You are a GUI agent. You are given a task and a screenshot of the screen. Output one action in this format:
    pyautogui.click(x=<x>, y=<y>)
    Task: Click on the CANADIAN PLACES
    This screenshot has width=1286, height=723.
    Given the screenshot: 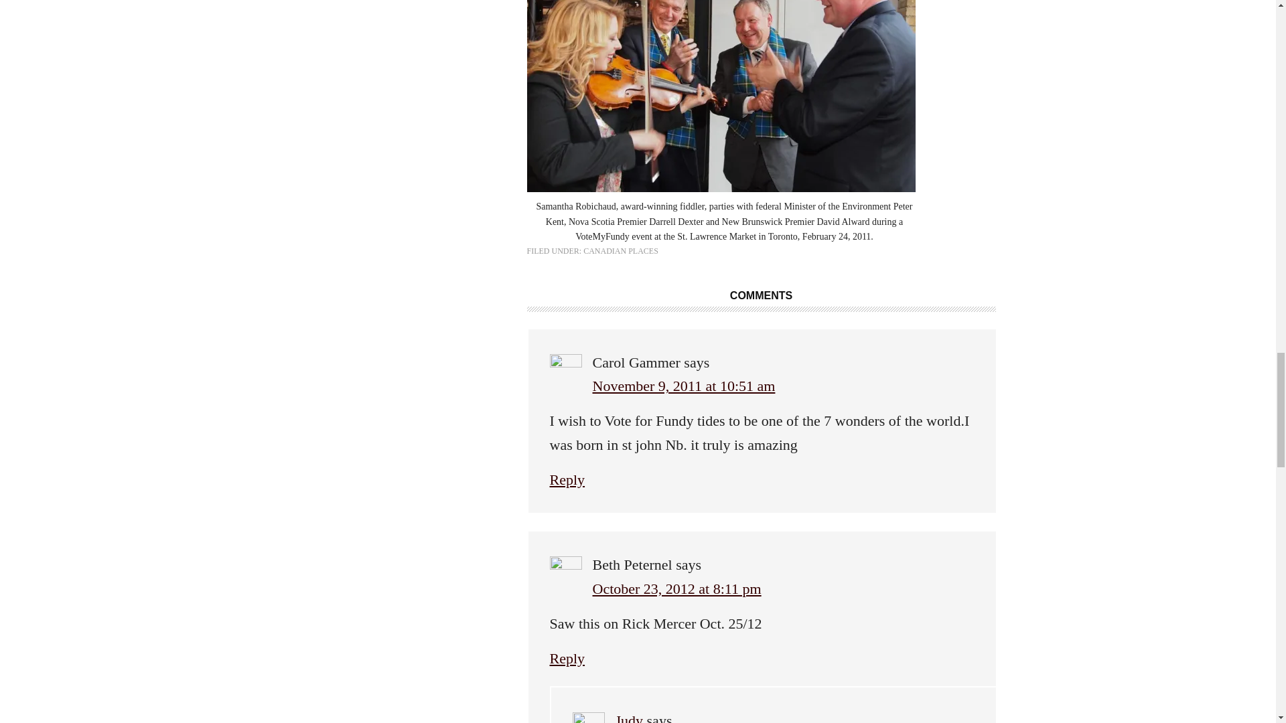 What is the action you would take?
    pyautogui.click(x=621, y=251)
    